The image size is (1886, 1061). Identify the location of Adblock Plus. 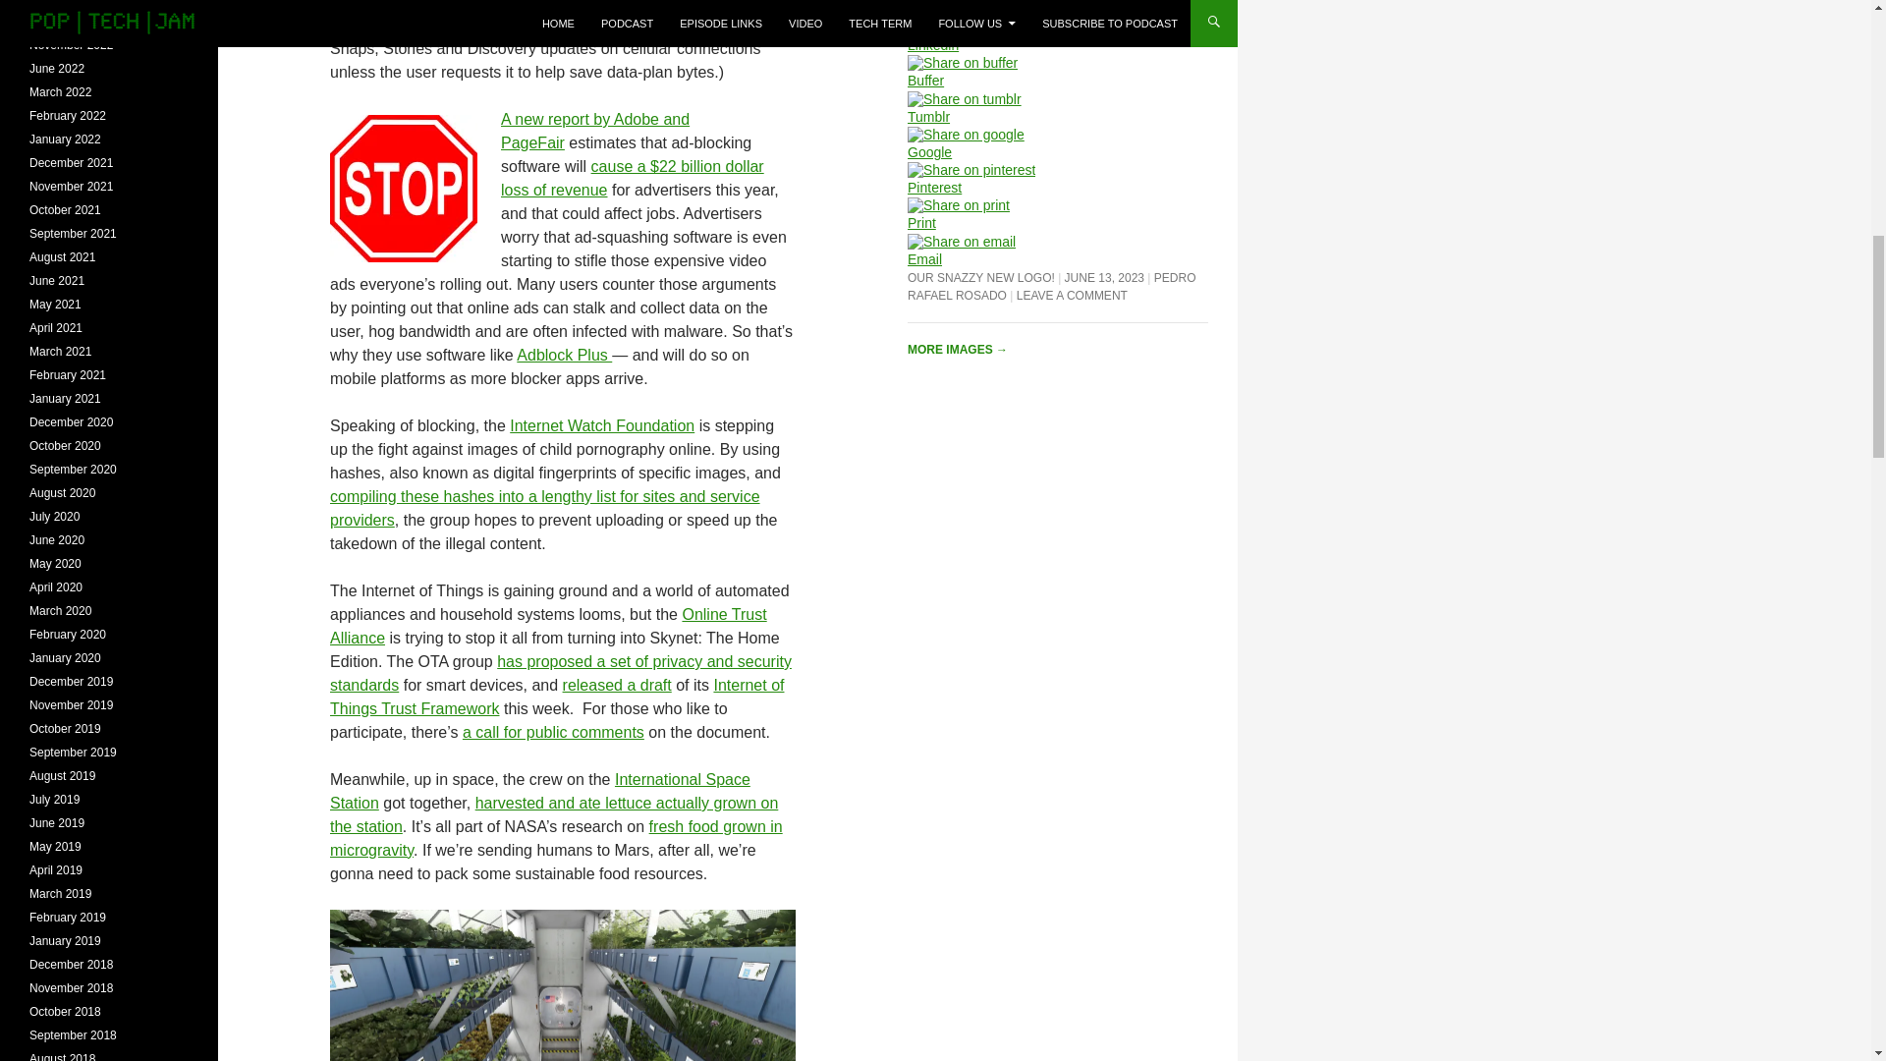
(564, 356).